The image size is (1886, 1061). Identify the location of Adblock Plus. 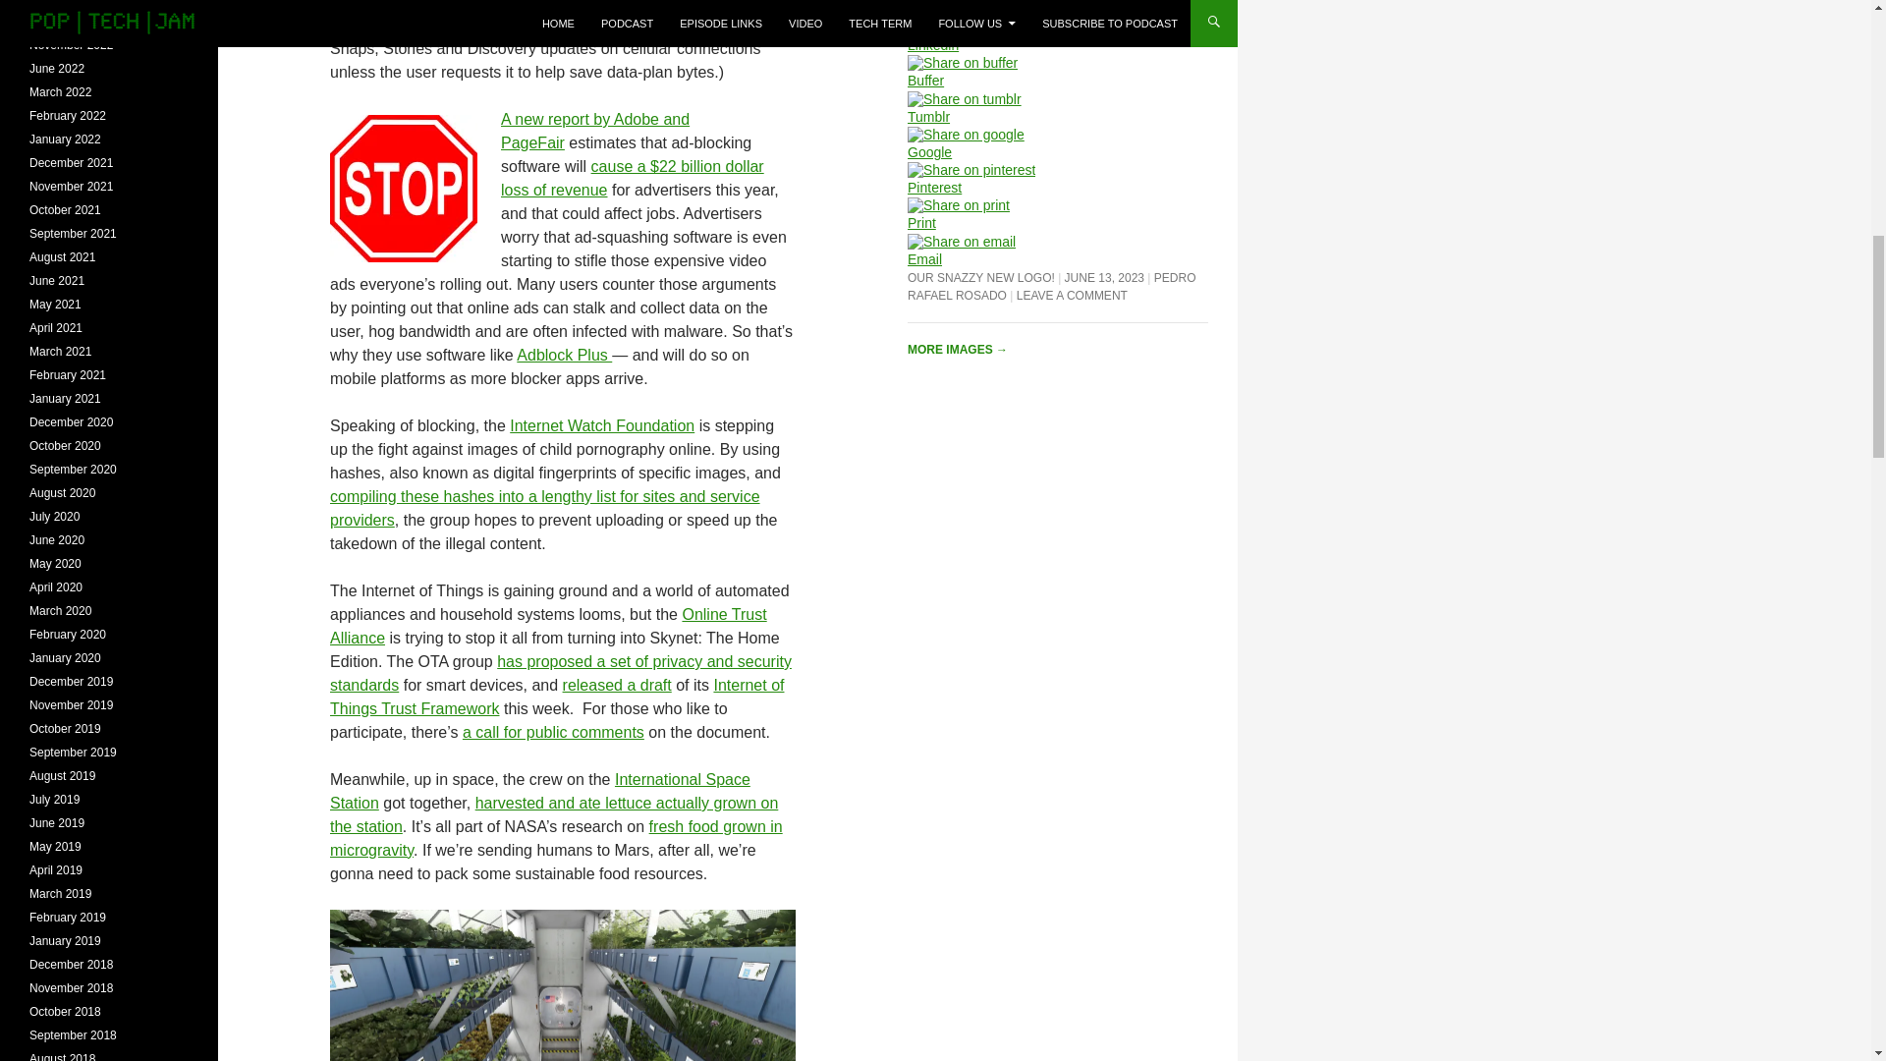
(564, 356).